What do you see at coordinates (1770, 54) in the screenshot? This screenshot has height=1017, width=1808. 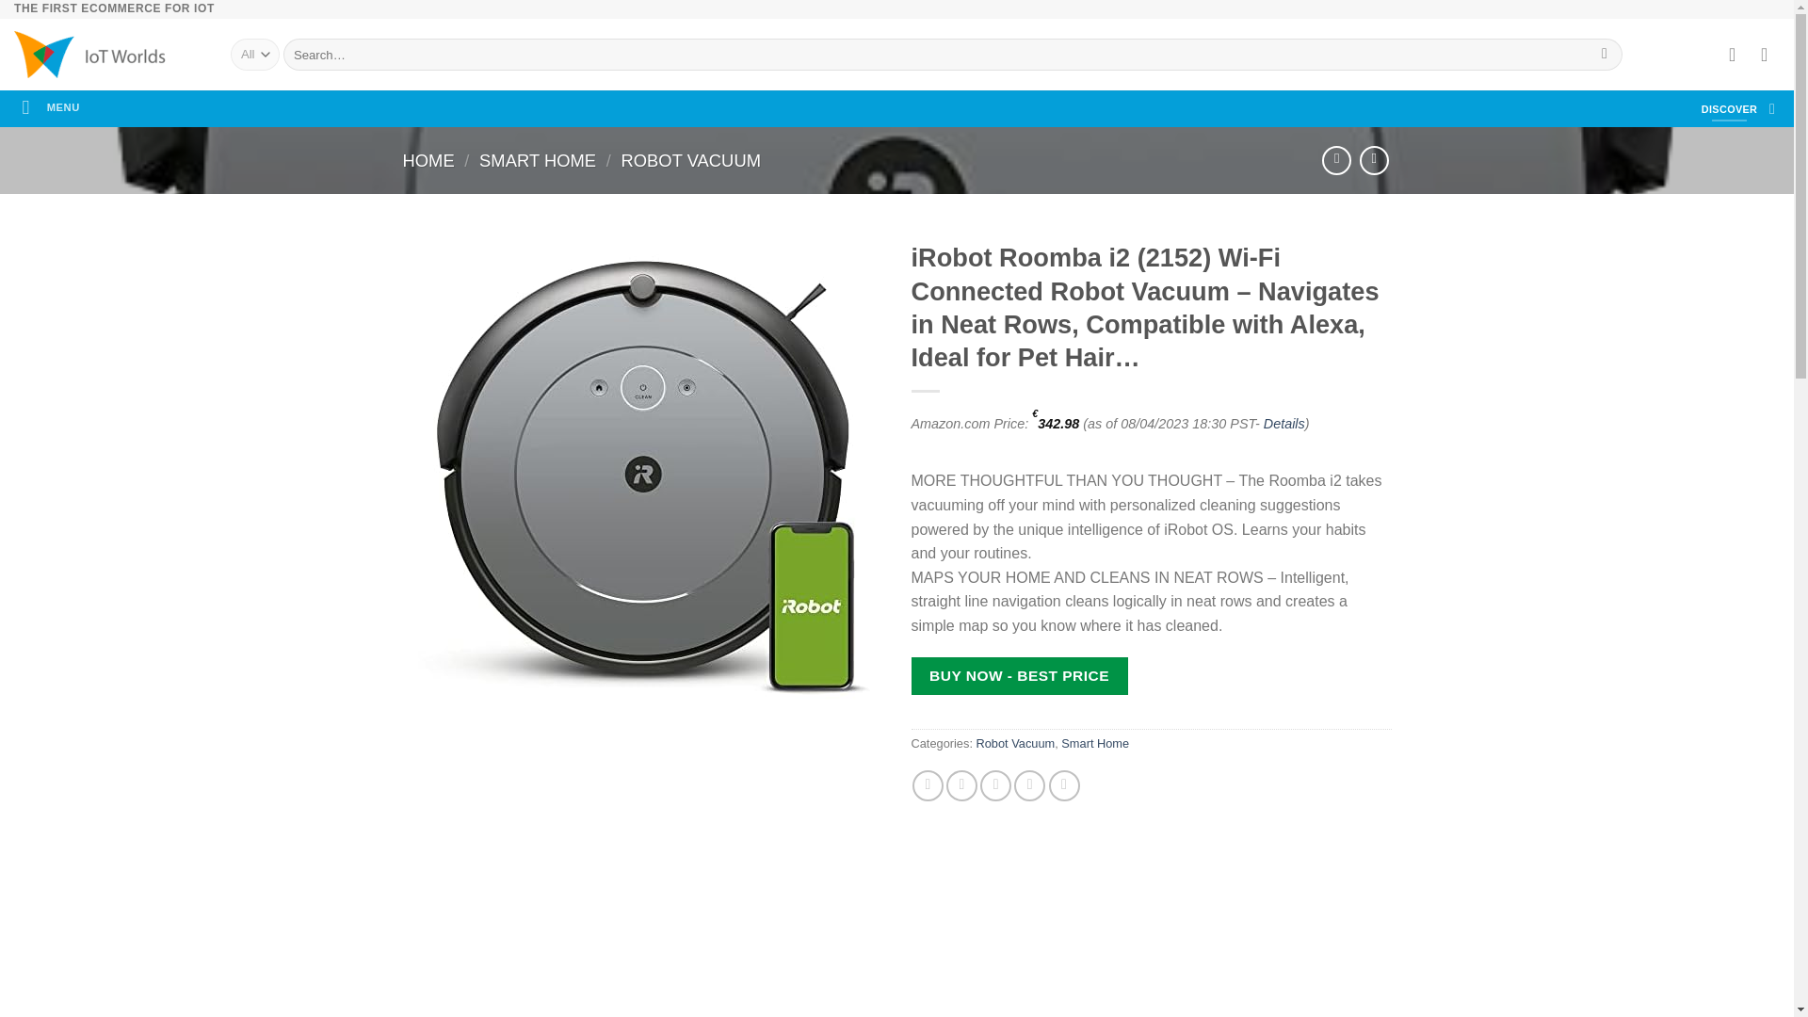 I see `Cart` at bounding box center [1770, 54].